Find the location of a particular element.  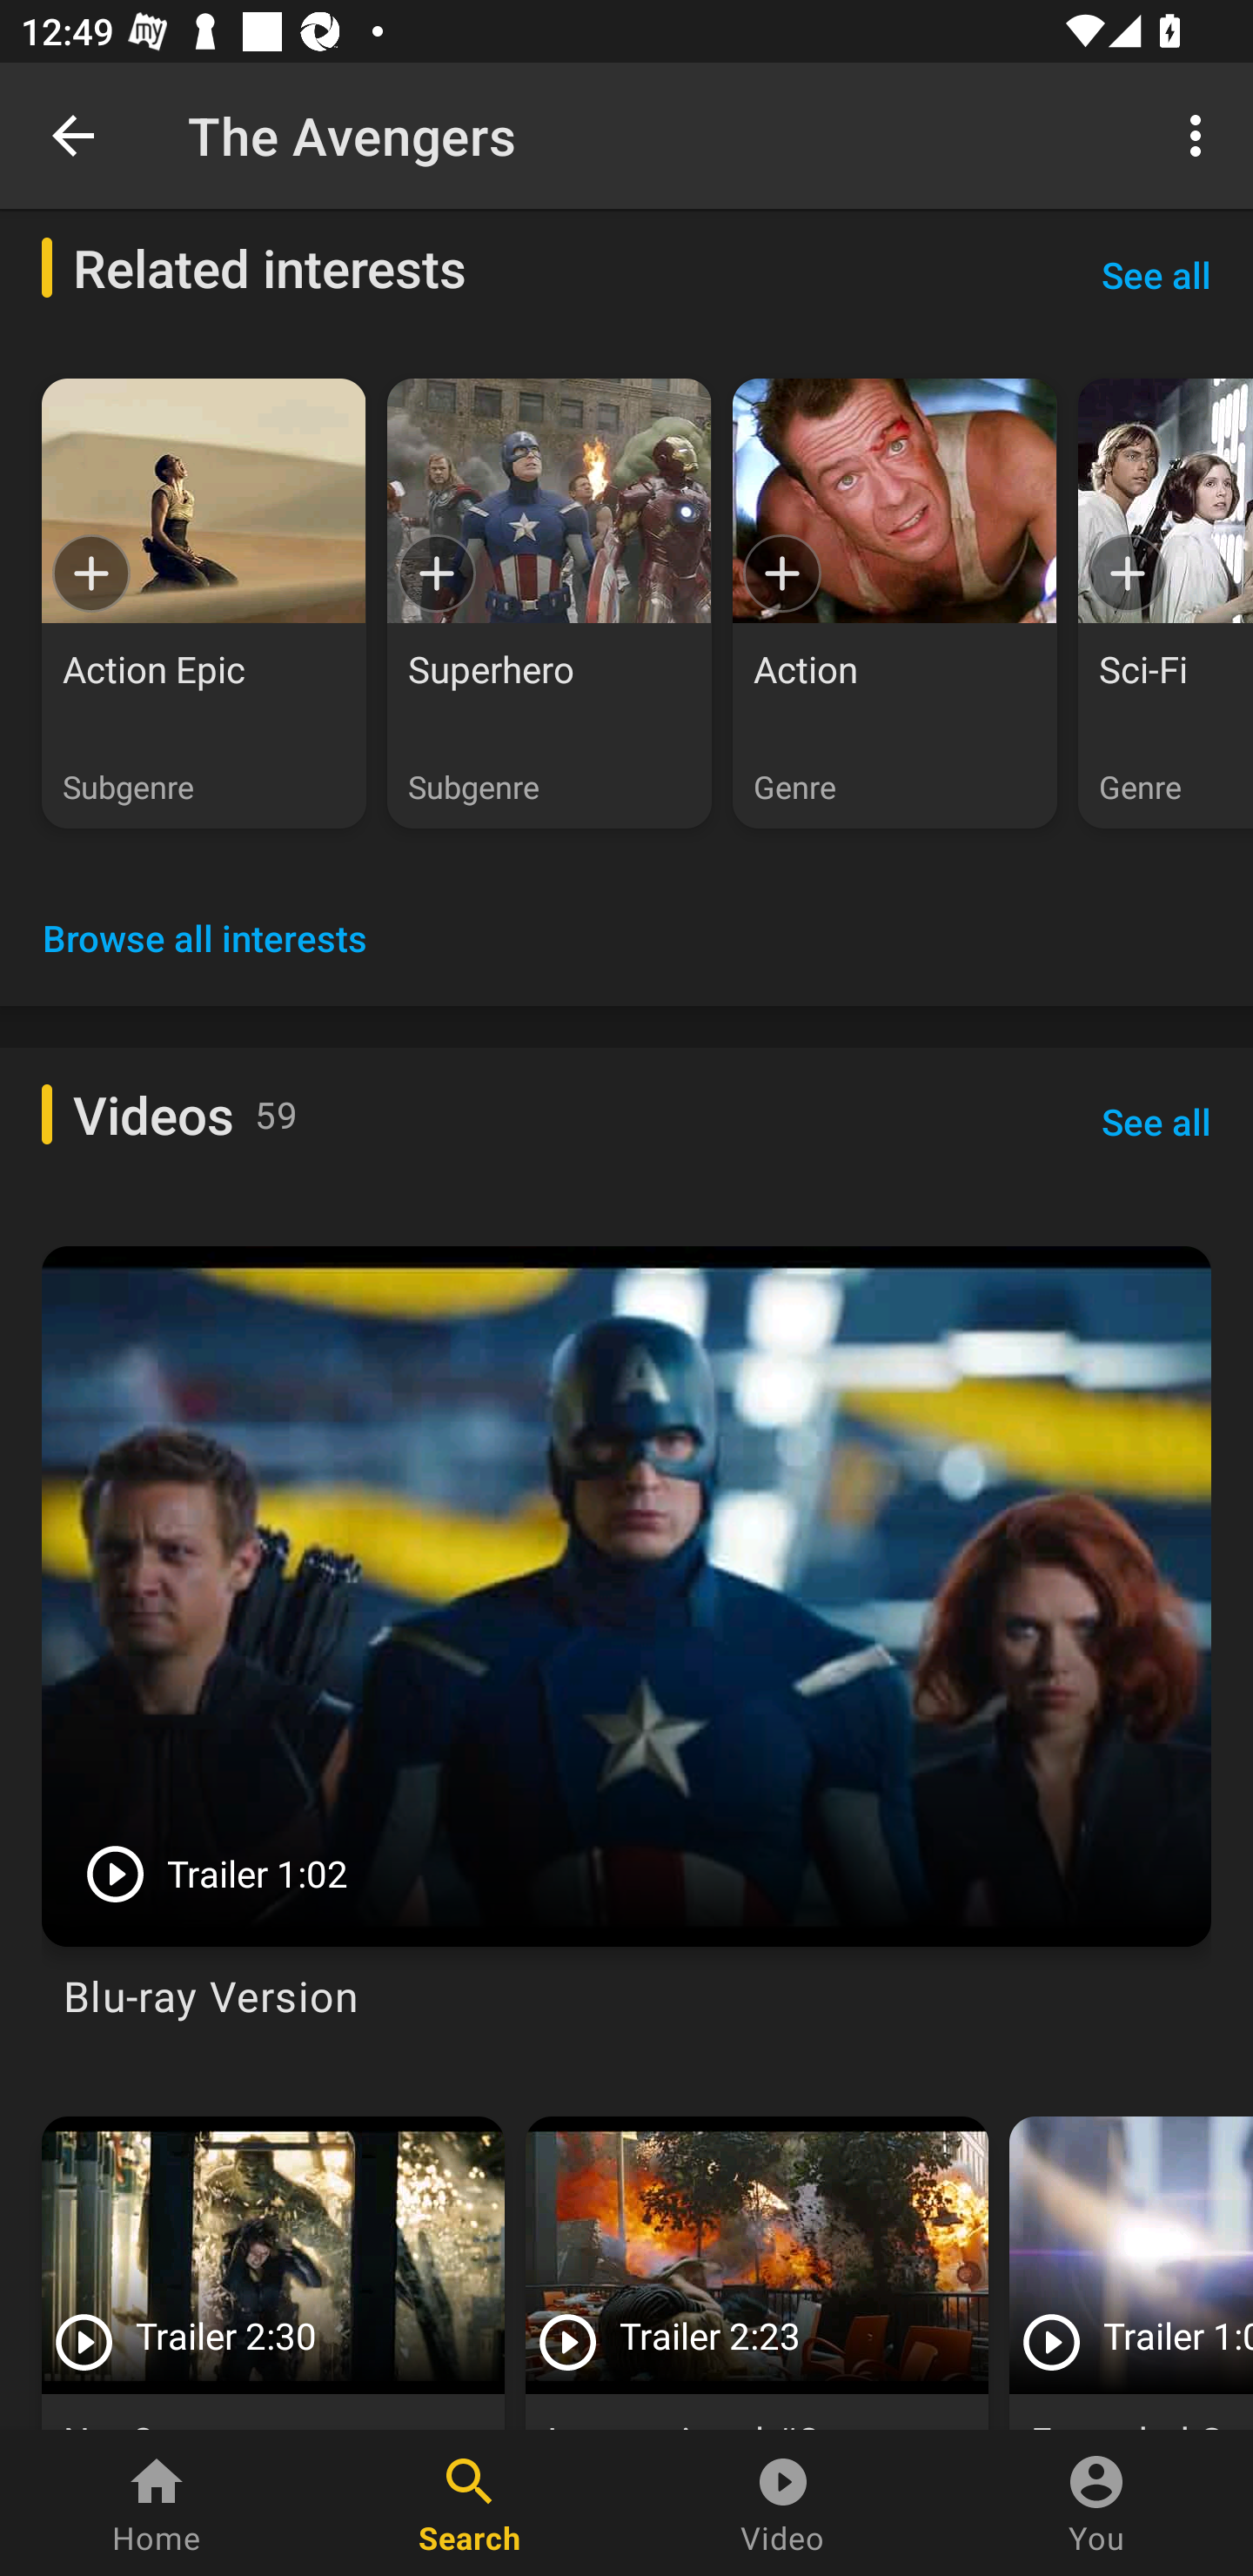

More options is located at coordinates (1201, 134).